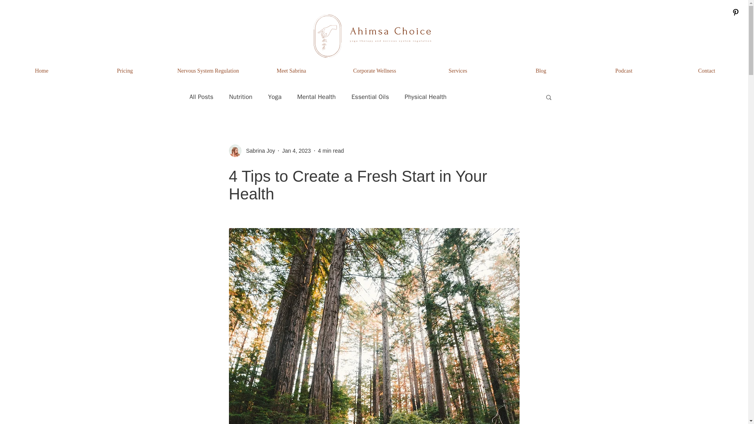 The height and width of the screenshot is (424, 754). Describe the element at coordinates (258, 151) in the screenshot. I see `Sabrina Joy` at that location.